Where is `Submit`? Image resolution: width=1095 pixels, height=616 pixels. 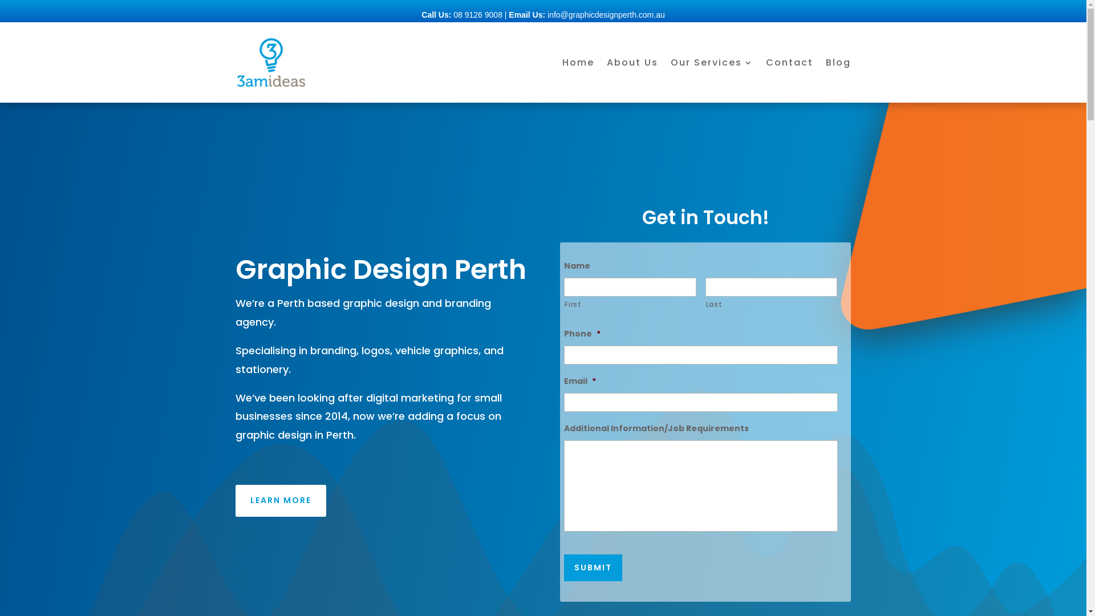 Submit is located at coordinates (593, 568).